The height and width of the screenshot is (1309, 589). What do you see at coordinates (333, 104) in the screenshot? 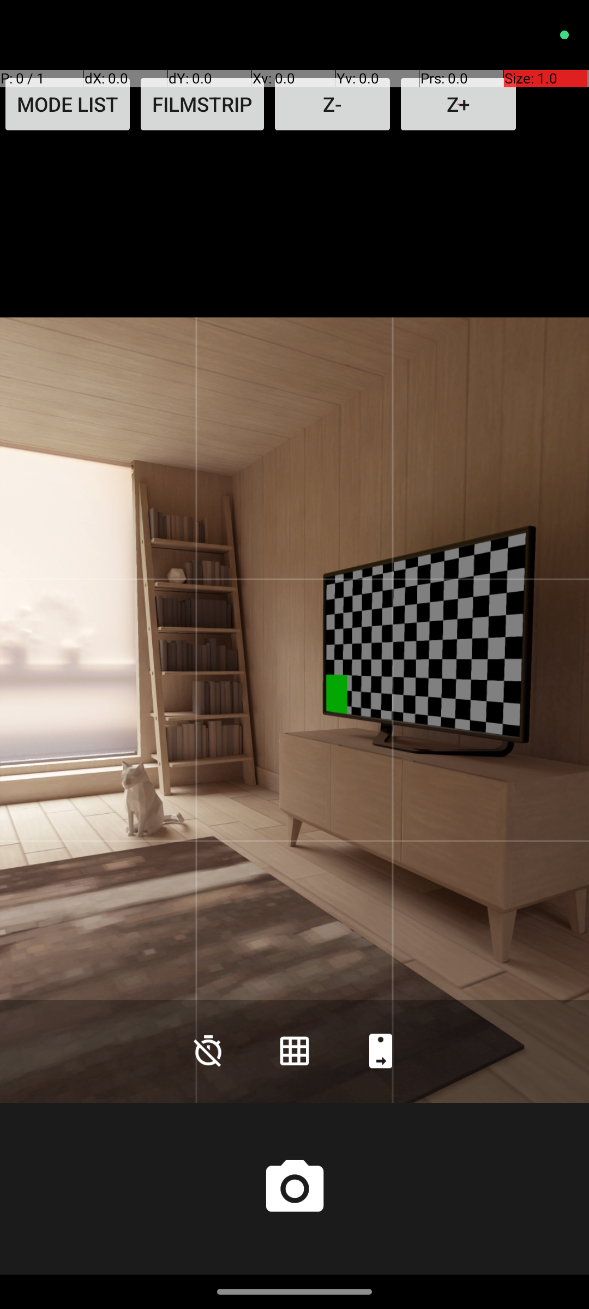
I see `Z-` at bounding box center [333, 104].